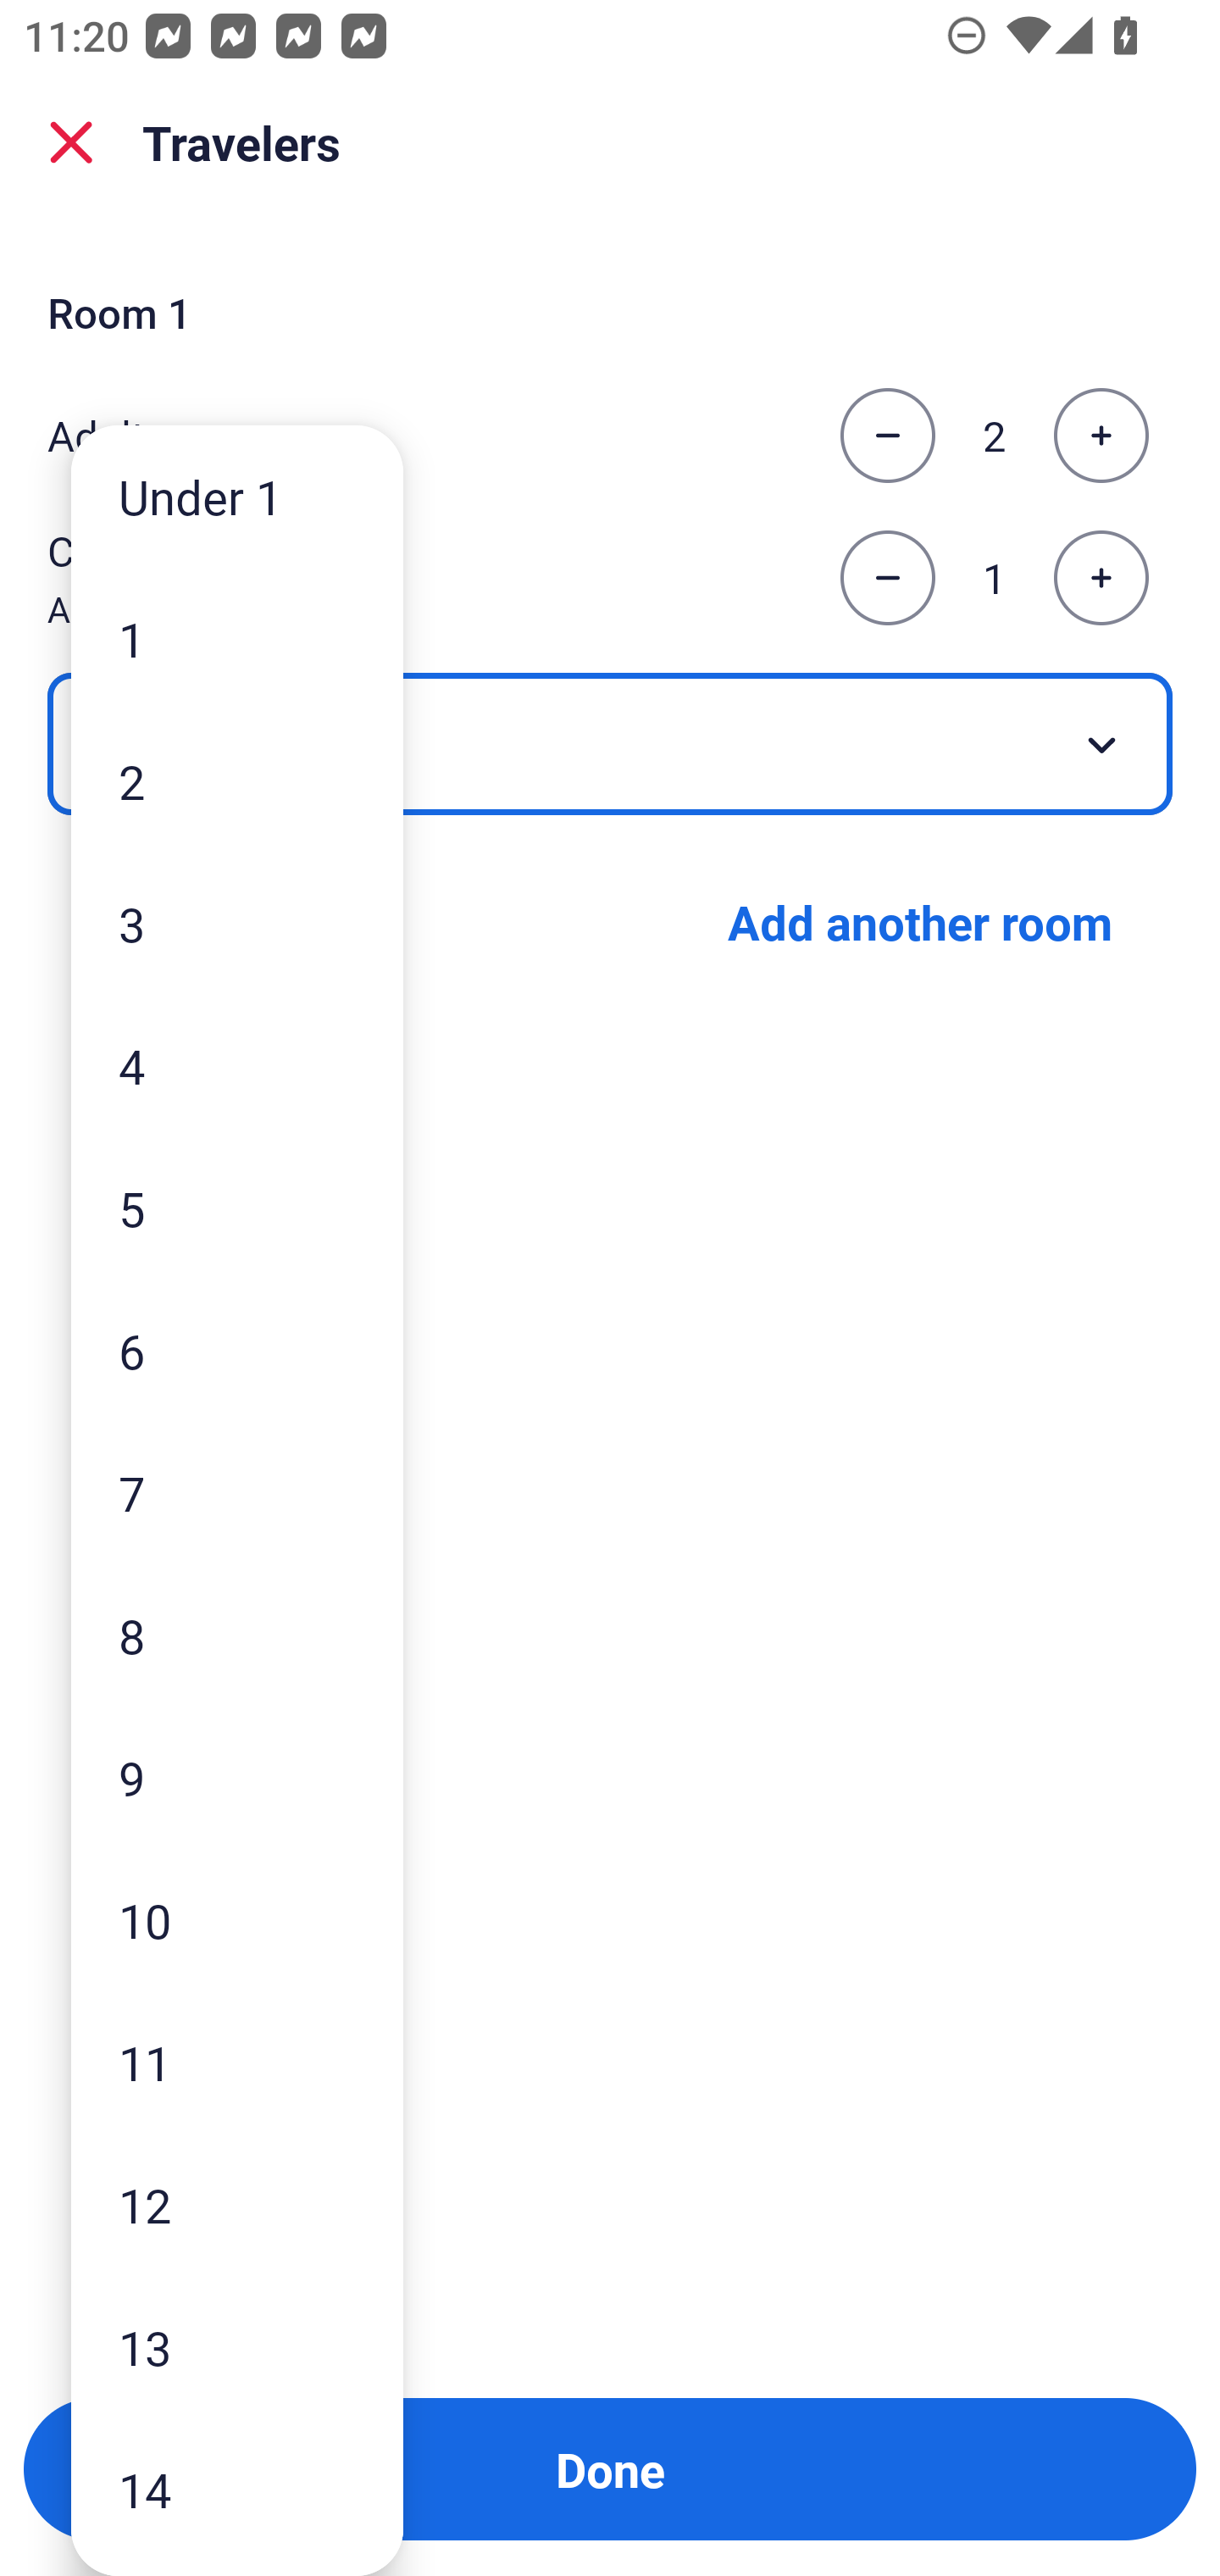  Describe the element at coordinates (237, 1064) in the screenshot. I see `4` at that location.